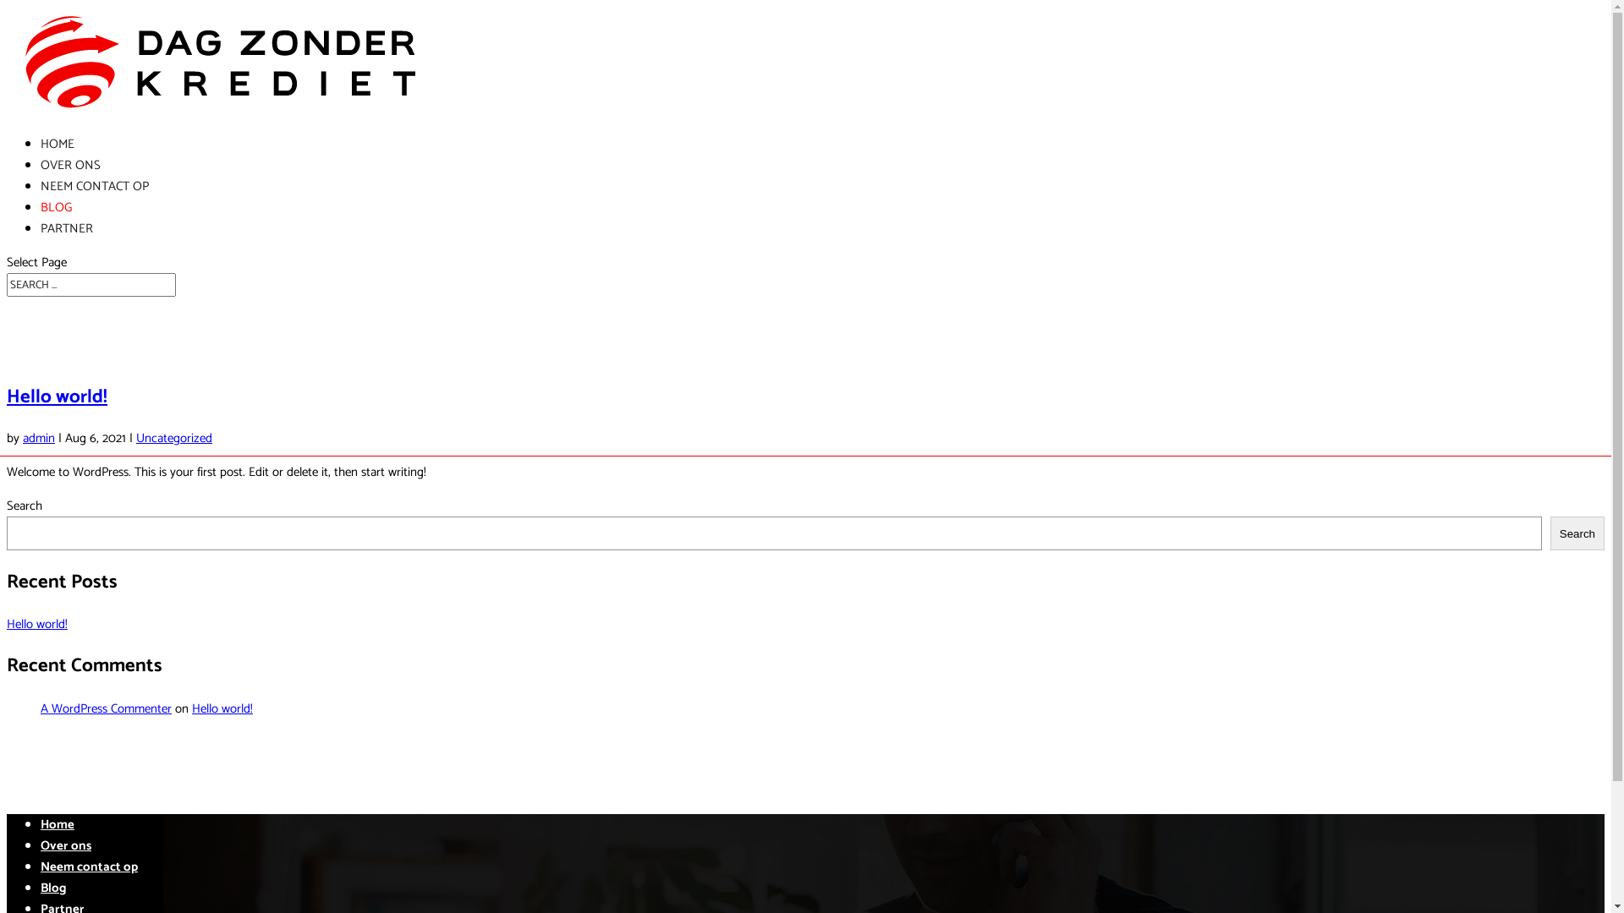 The image size is (1624, 913). Describe the element at coordinates (95, 186) in the screenshot. I see `NEEM CONTACT OP` at that location.